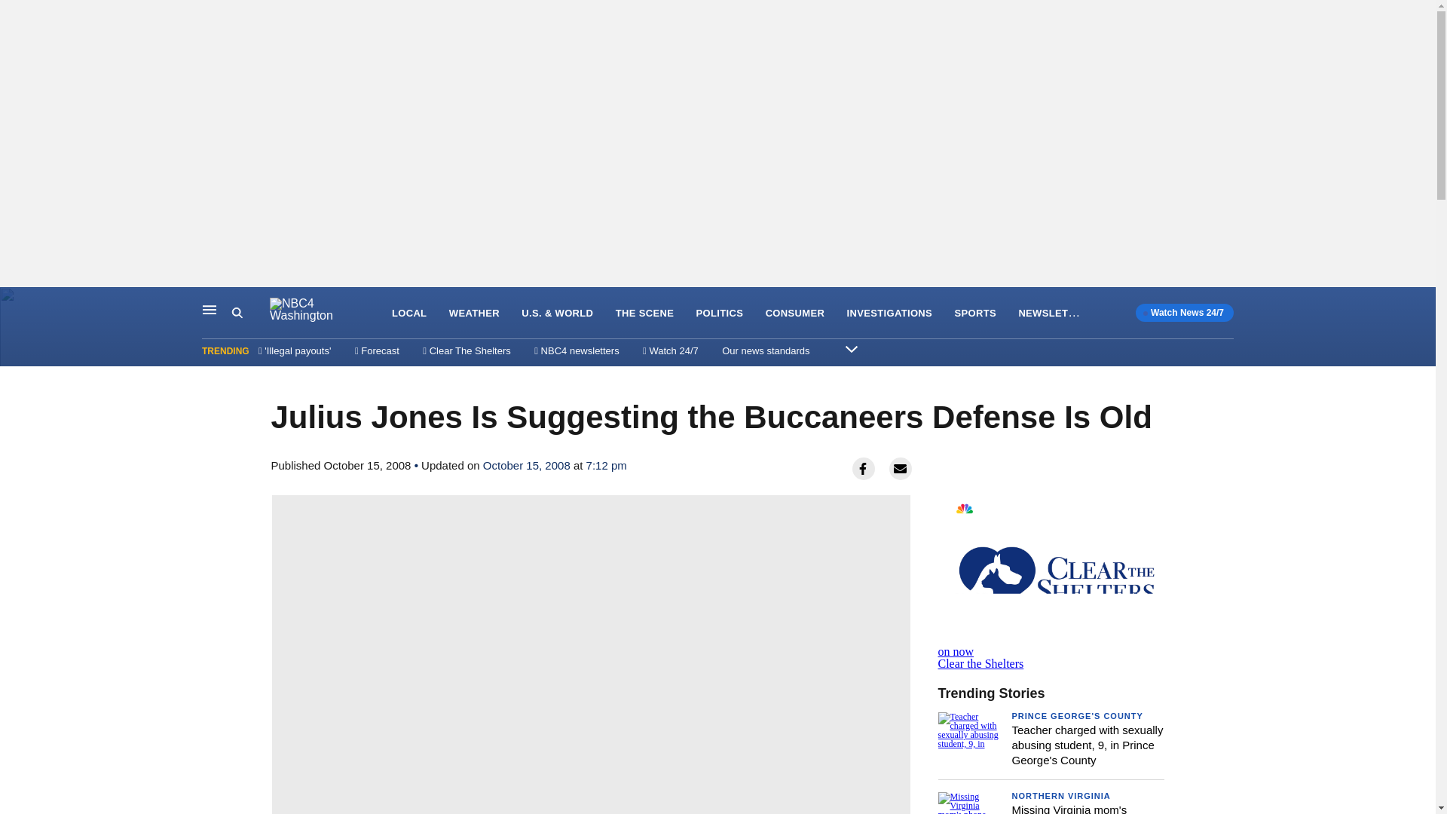 The width and height of the screenshot is (1447, 814). I want to click on THE SCENE, so click(645, 314).